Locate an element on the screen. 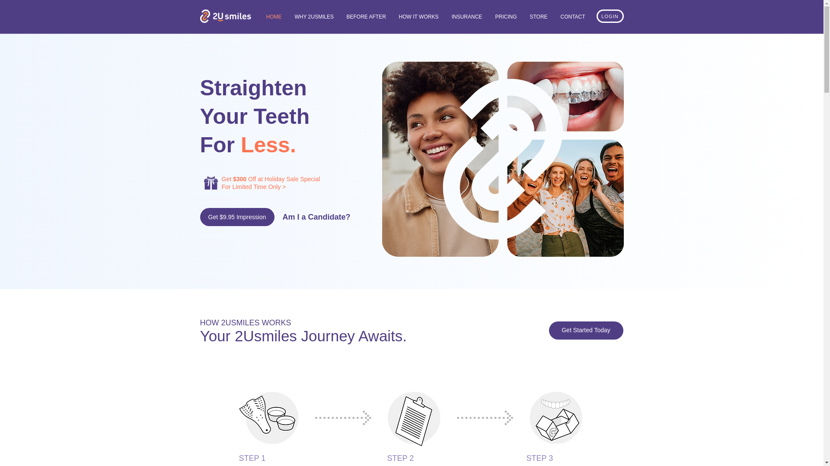 Image resolution: width=830 pixels, height=466 pixels. HOME is located at coordinates (274, 17).